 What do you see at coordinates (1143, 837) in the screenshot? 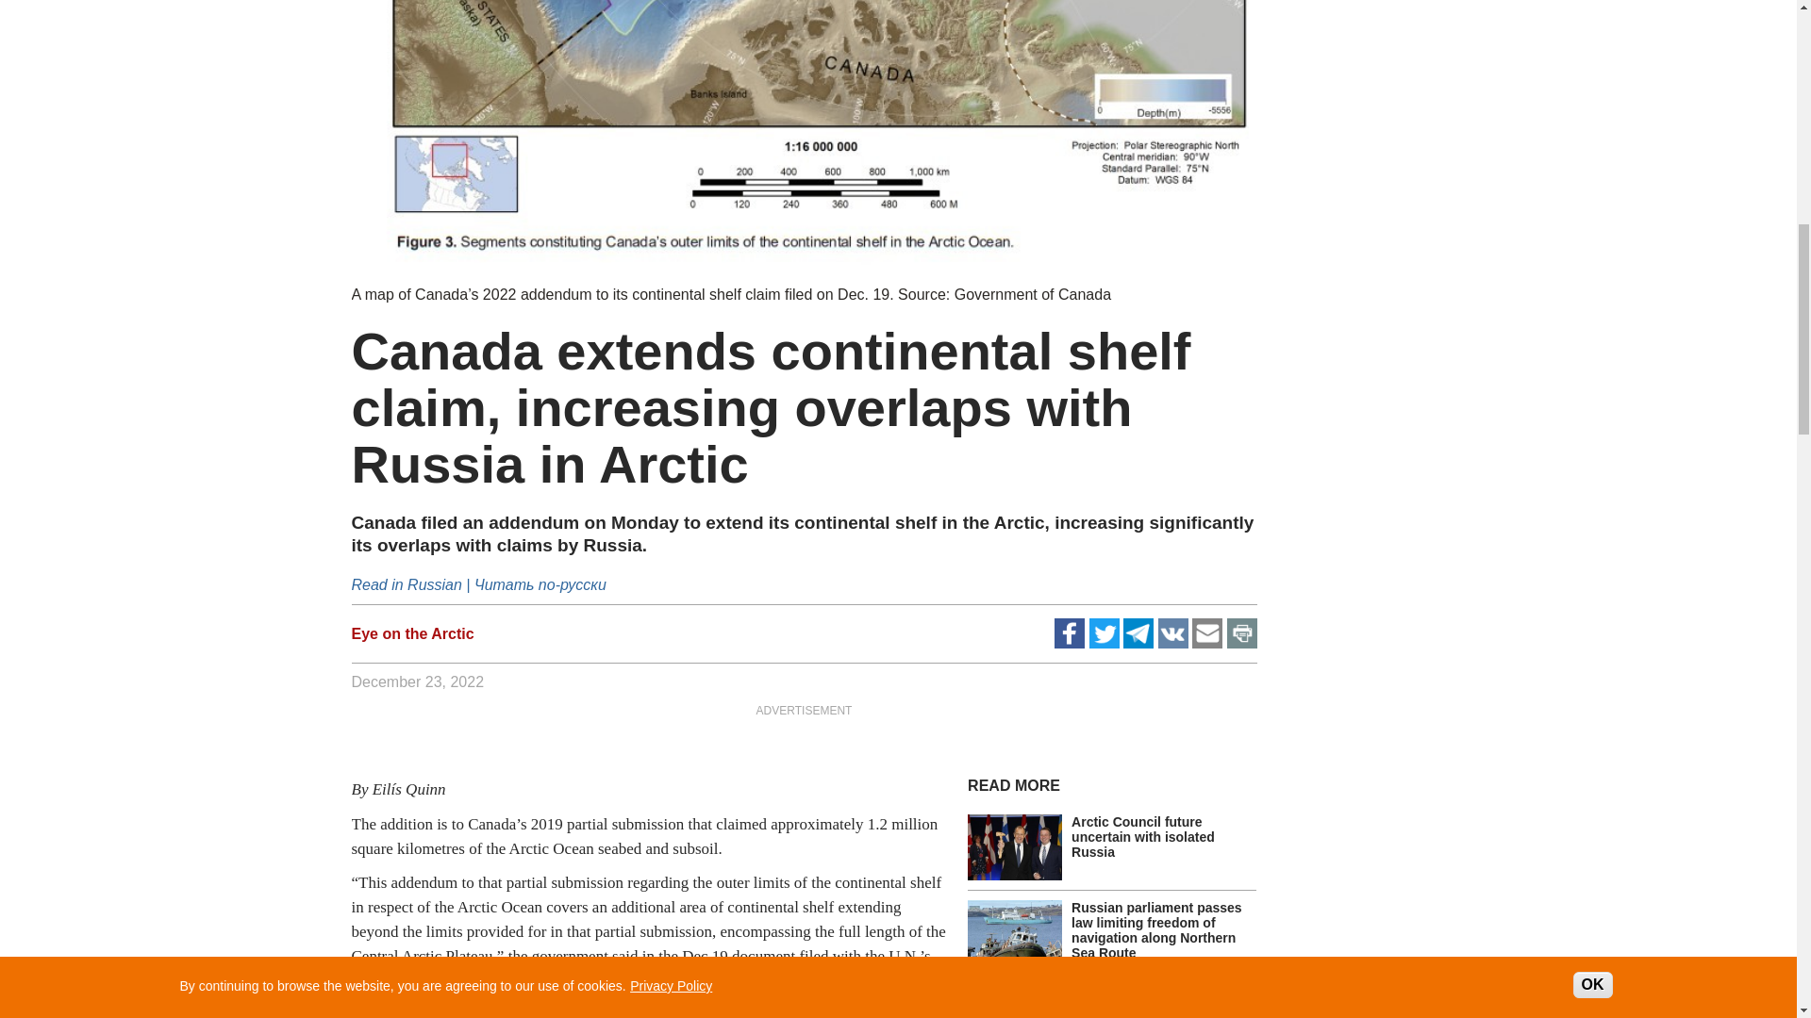
I see `Arctic Council future uncertain with isolated Russia` at bounding box center [1143, 837].